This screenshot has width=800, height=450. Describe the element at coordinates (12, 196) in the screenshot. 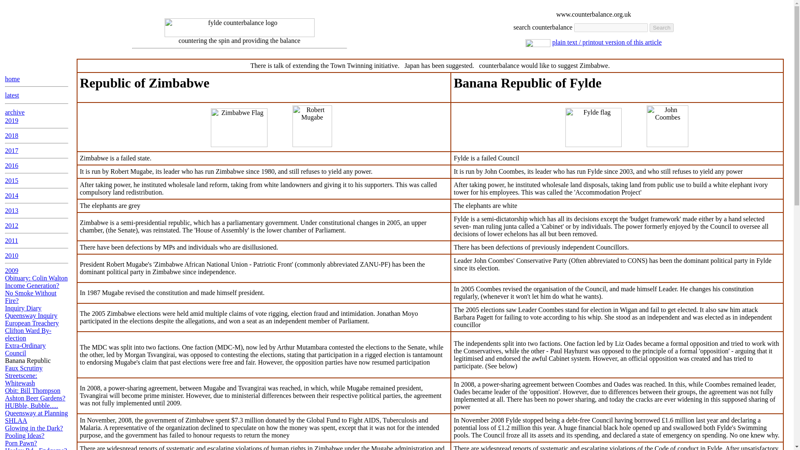

I see `2014` at that location.